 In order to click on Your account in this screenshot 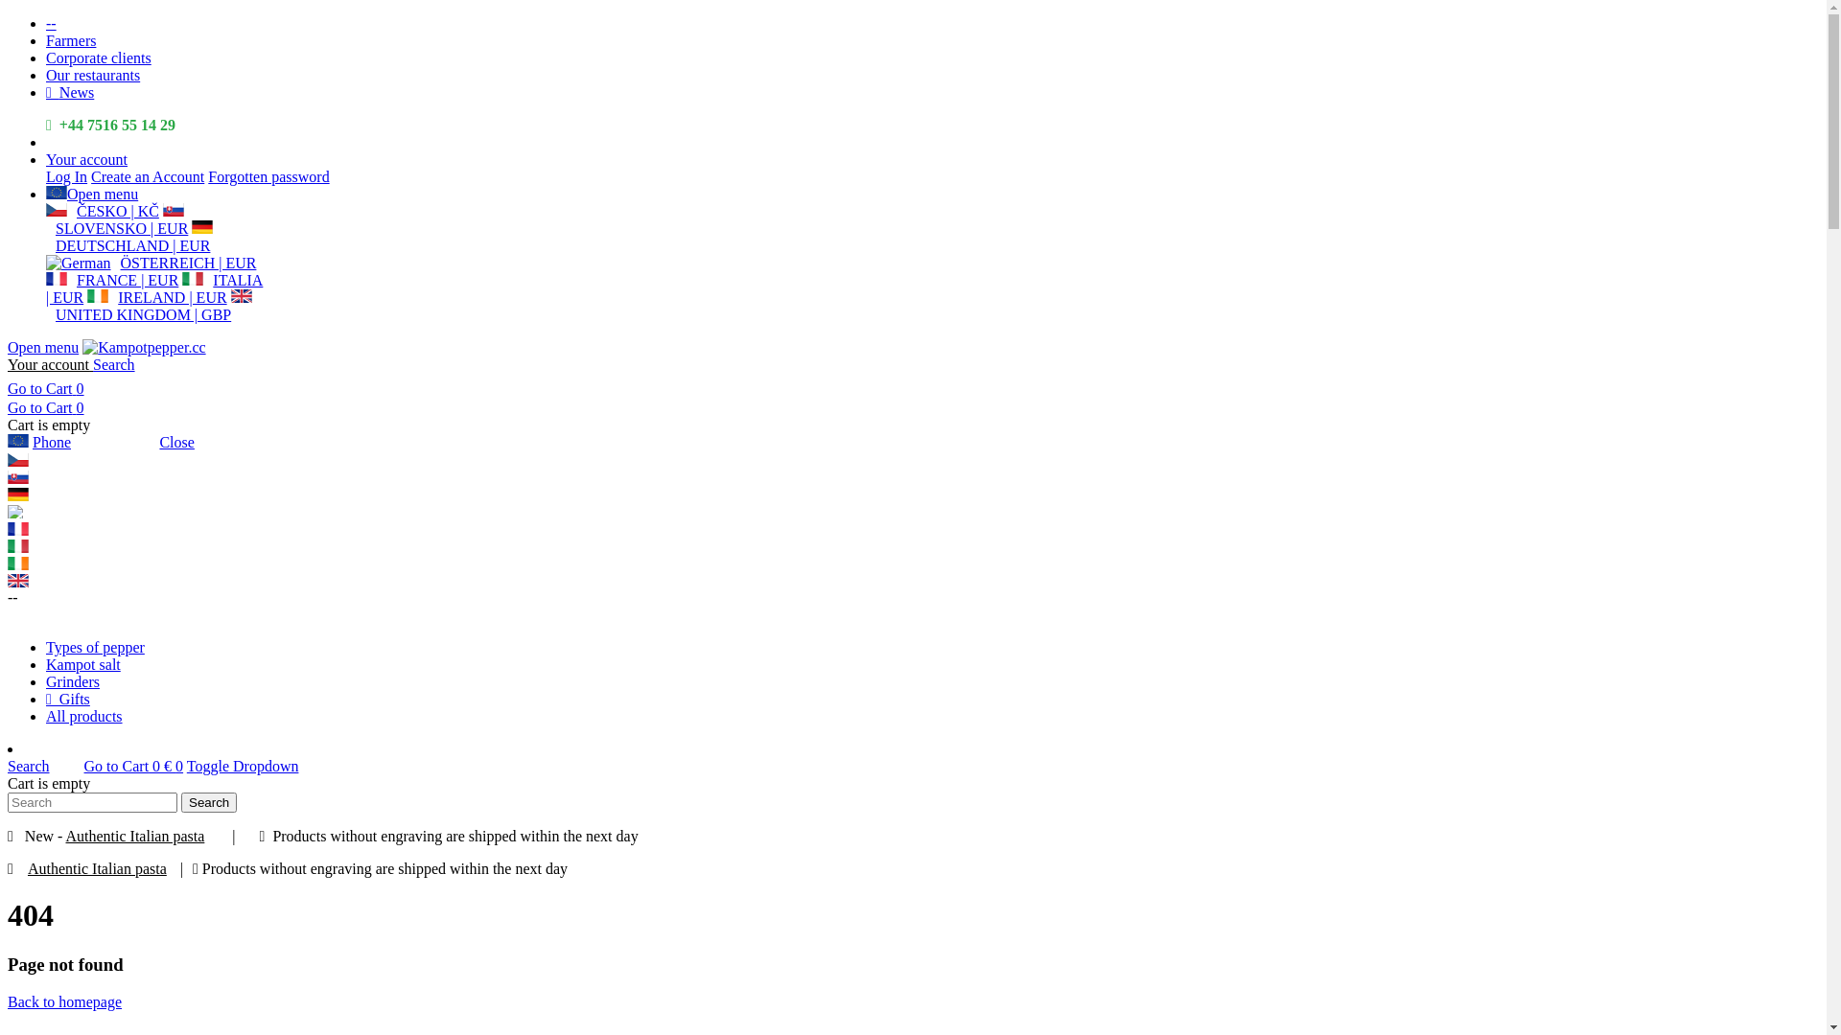, I will do `click(117, 443)`.